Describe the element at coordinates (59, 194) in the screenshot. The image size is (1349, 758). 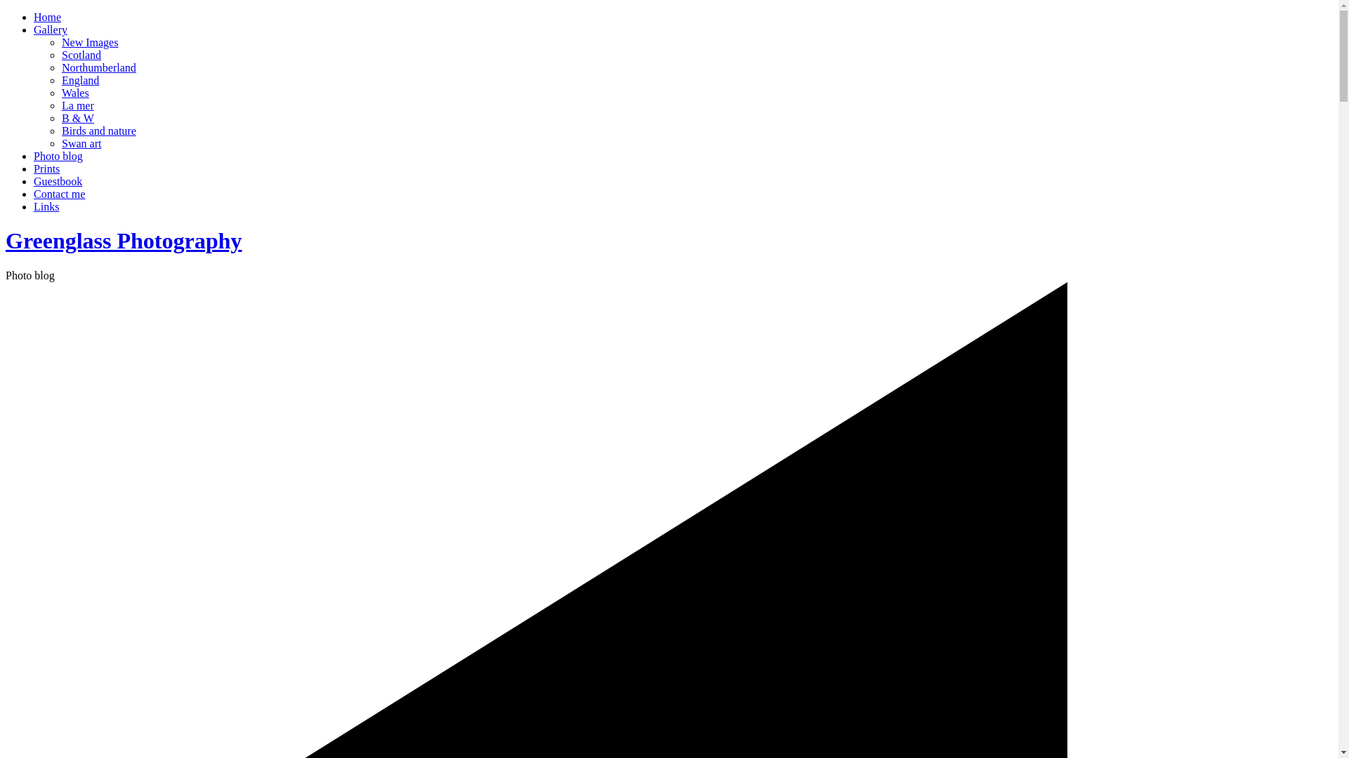
I see `Contact me` at that location.